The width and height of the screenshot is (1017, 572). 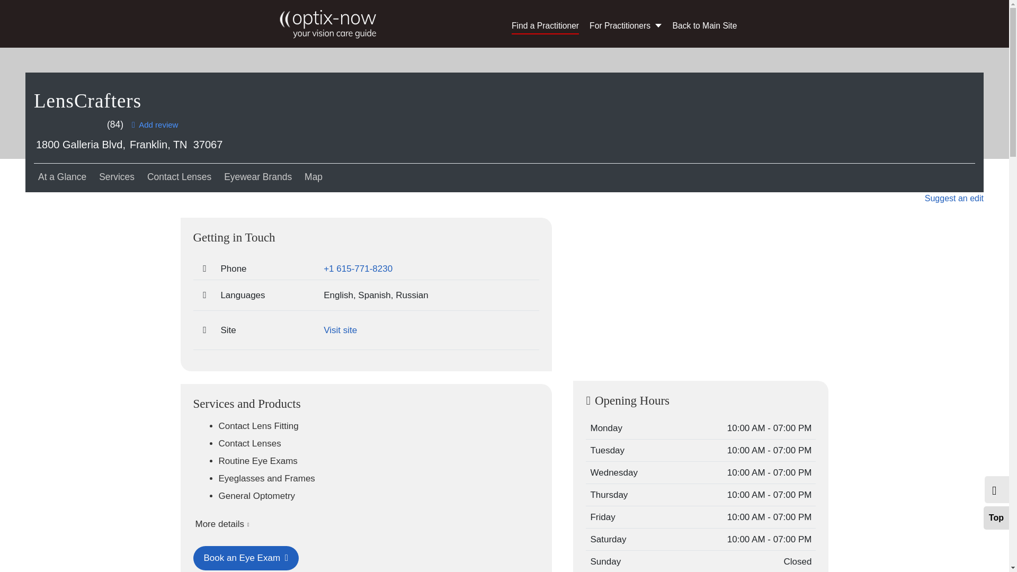 What do you see at coordinates (340, 330) in the screenshot?
I see `Visit site` at bounding box center [340, 330].